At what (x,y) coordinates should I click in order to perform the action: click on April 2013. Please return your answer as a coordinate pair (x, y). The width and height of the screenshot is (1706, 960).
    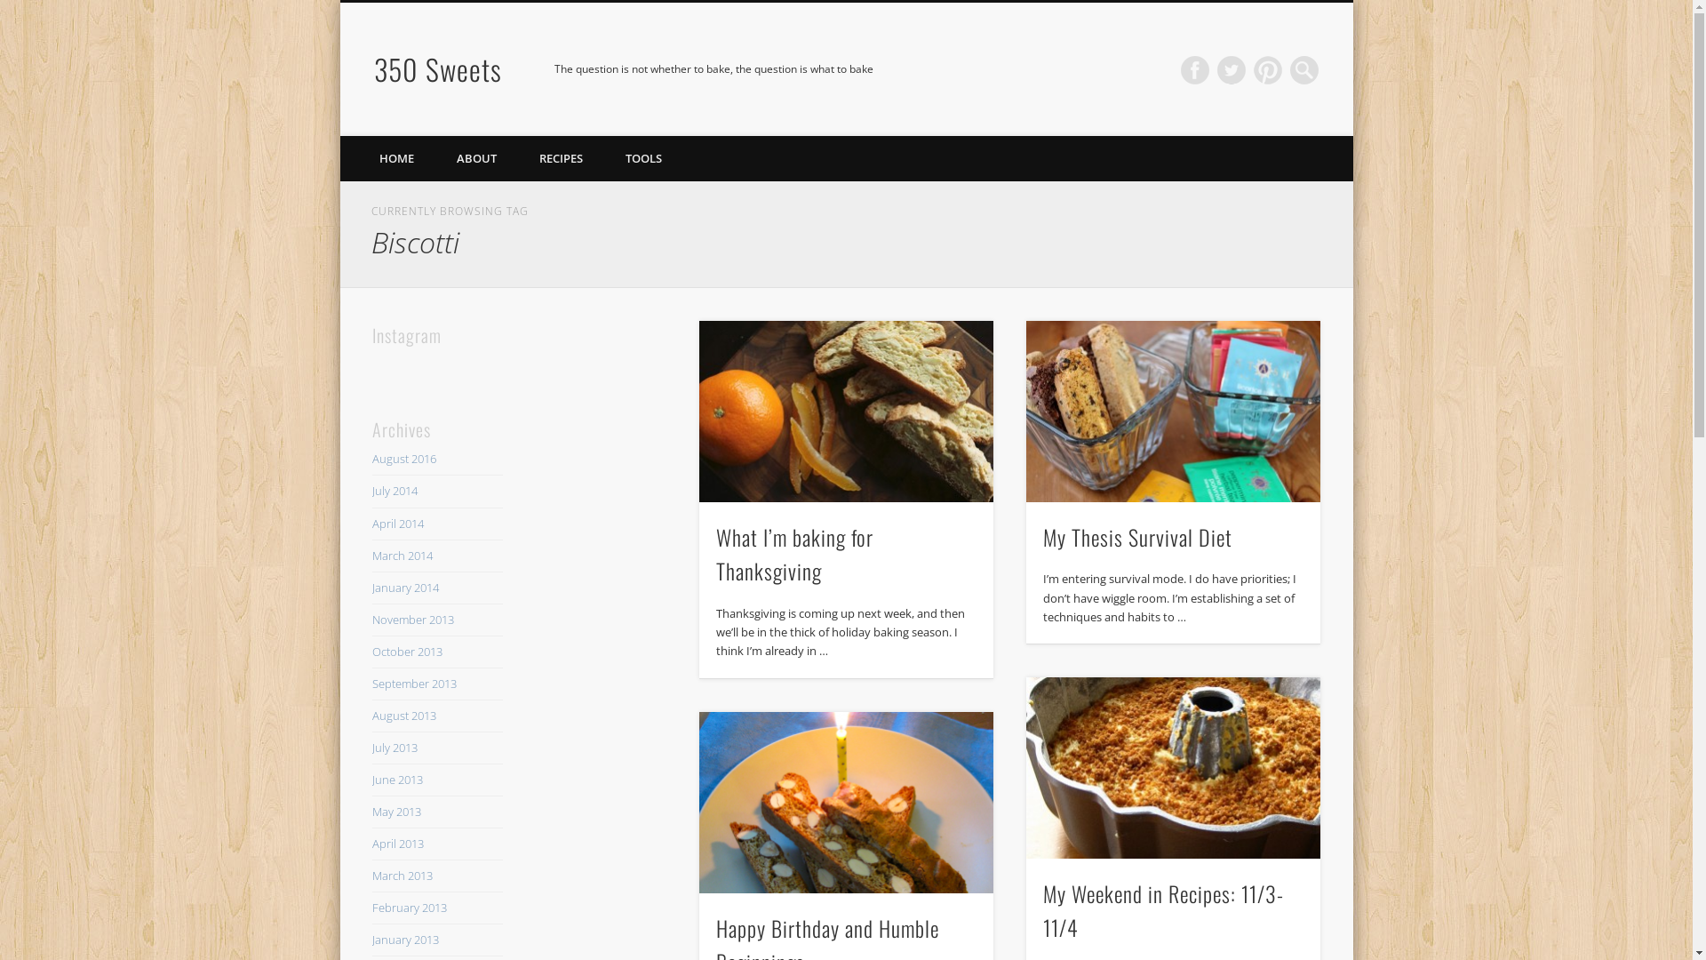
    Looking at the image, I should click on (398, 844).